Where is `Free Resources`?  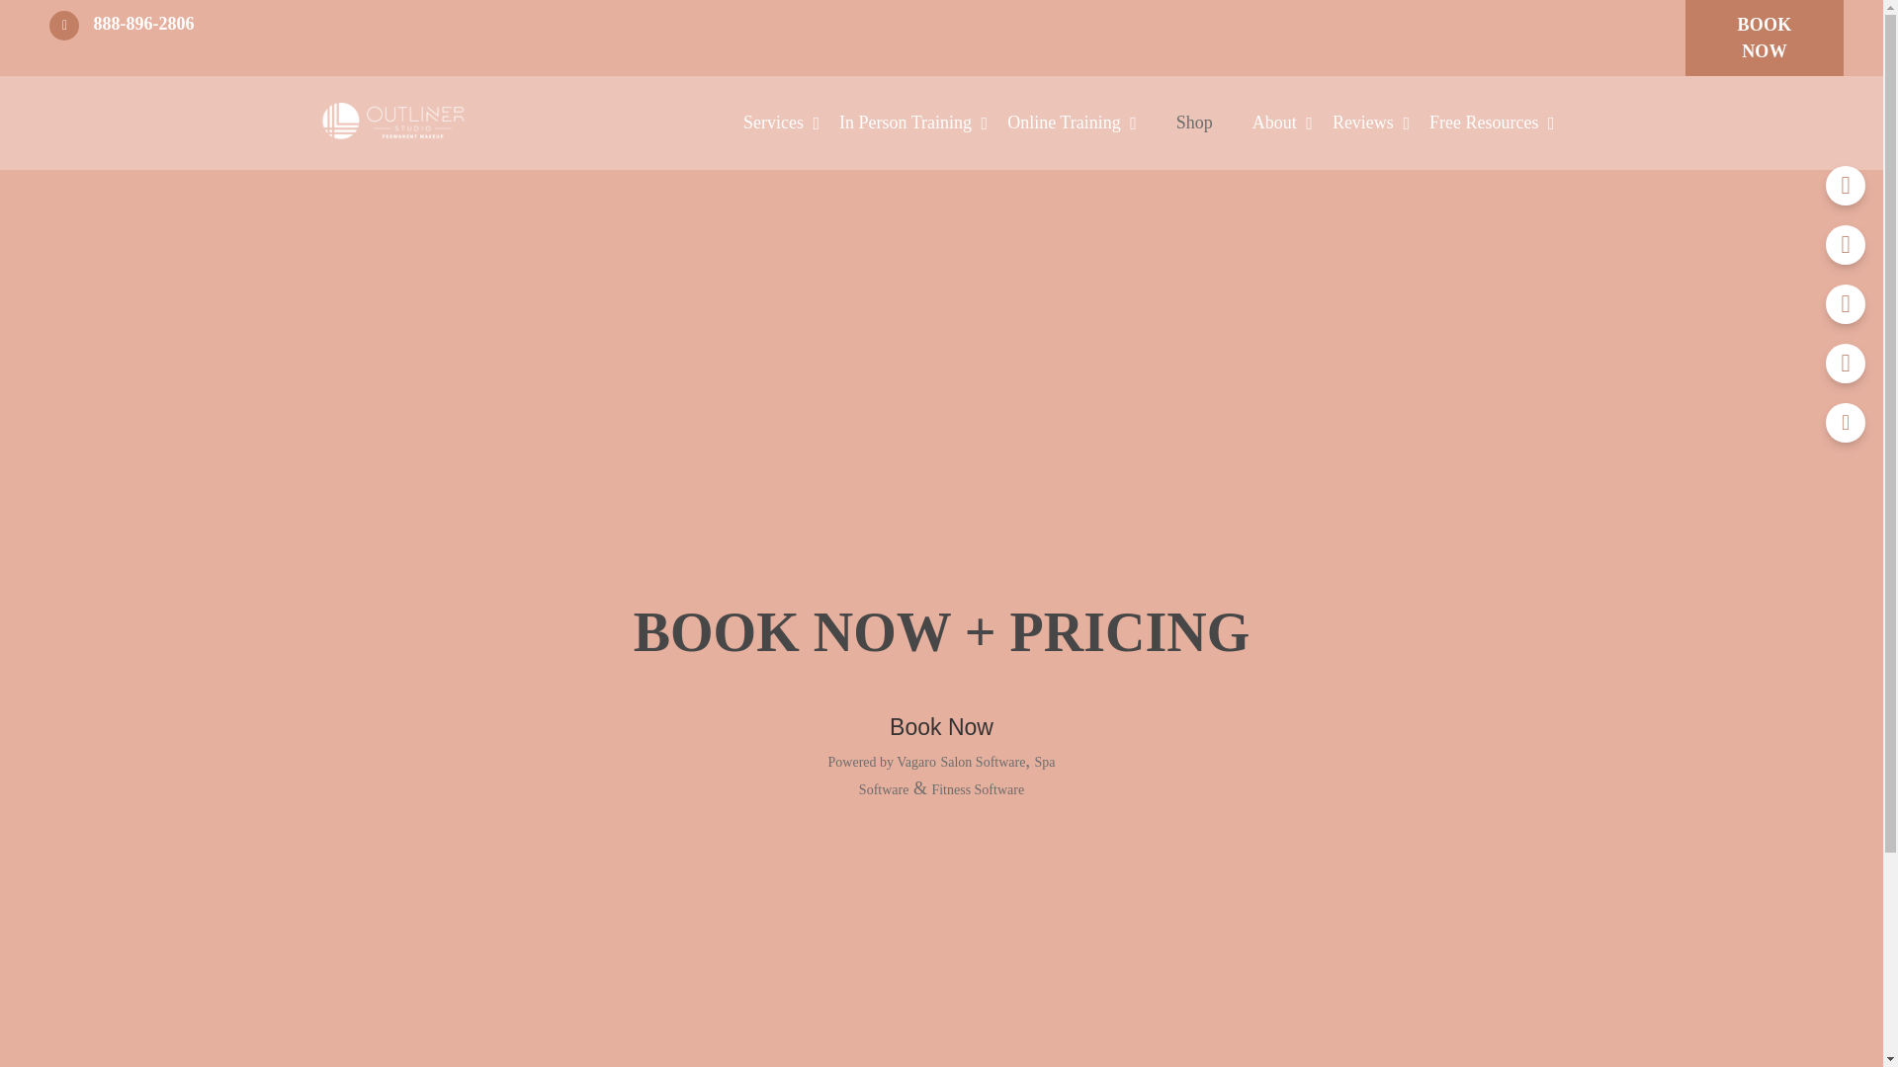
Free Resources is located at coordinates (1491, 123).